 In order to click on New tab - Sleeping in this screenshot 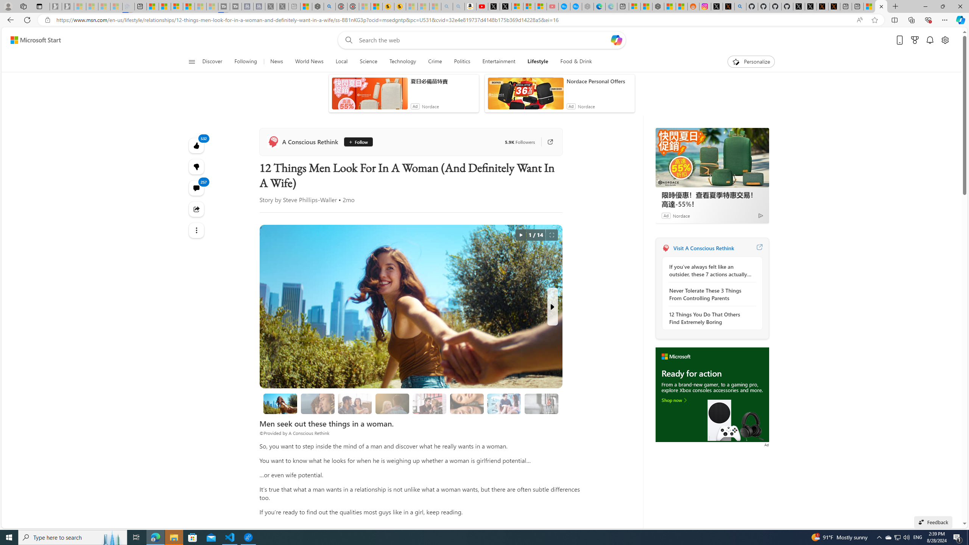, I will do `click(294, 6)`.